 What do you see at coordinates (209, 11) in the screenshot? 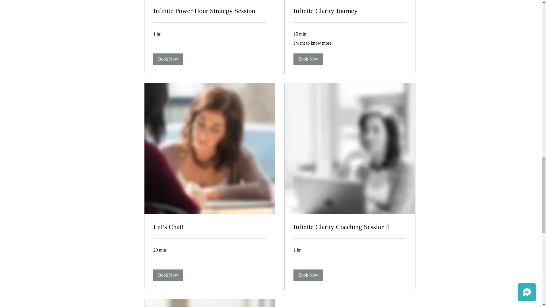
I see `Infinite Power Hour Strategy Session` at bounding box center [209, 11].